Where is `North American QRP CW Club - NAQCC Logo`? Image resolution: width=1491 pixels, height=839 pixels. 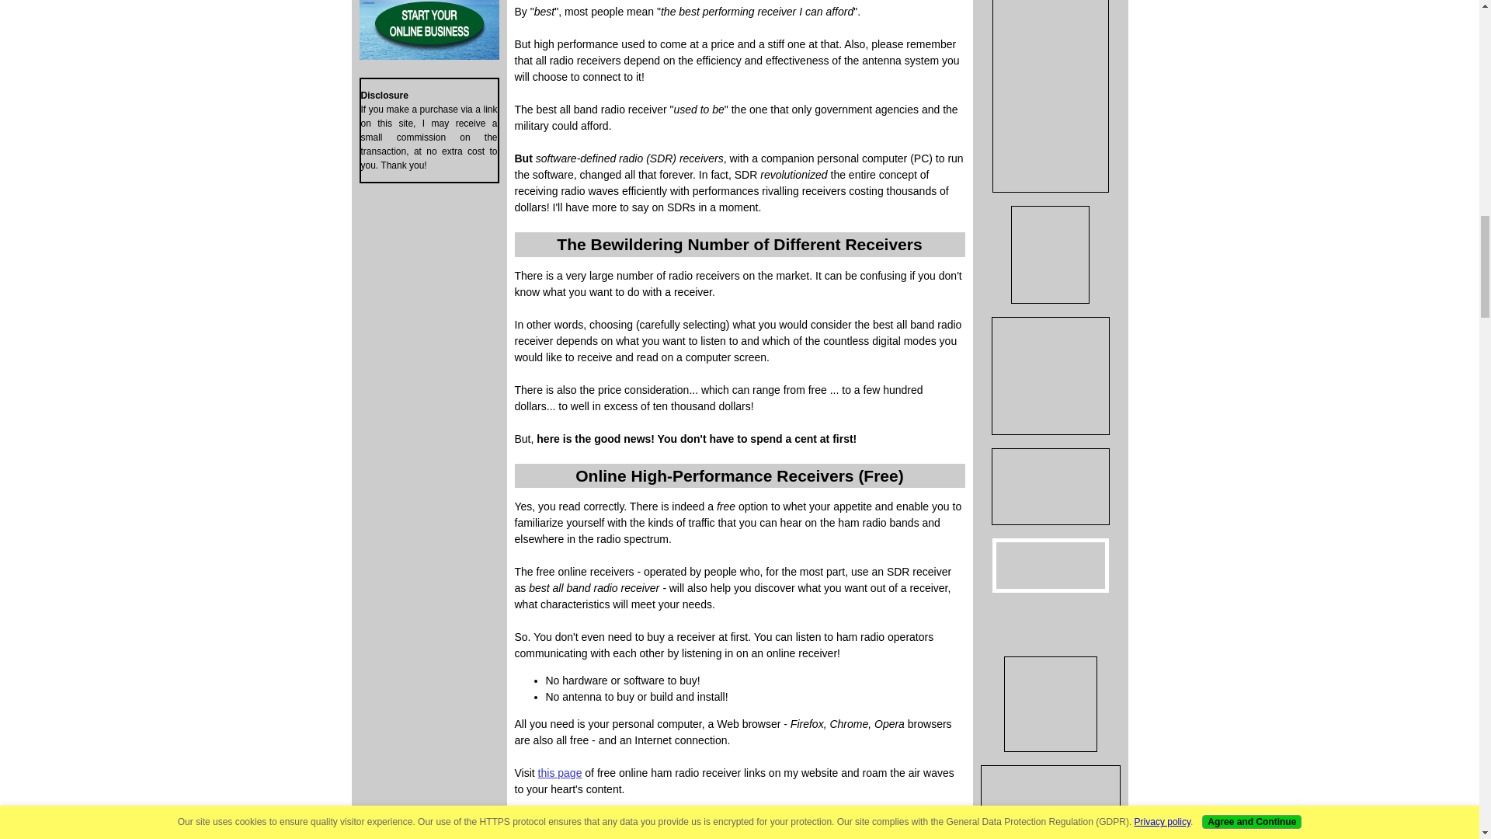 North American QRP CW Club - NAQCC Logo is located at coordinates (1050, 704).